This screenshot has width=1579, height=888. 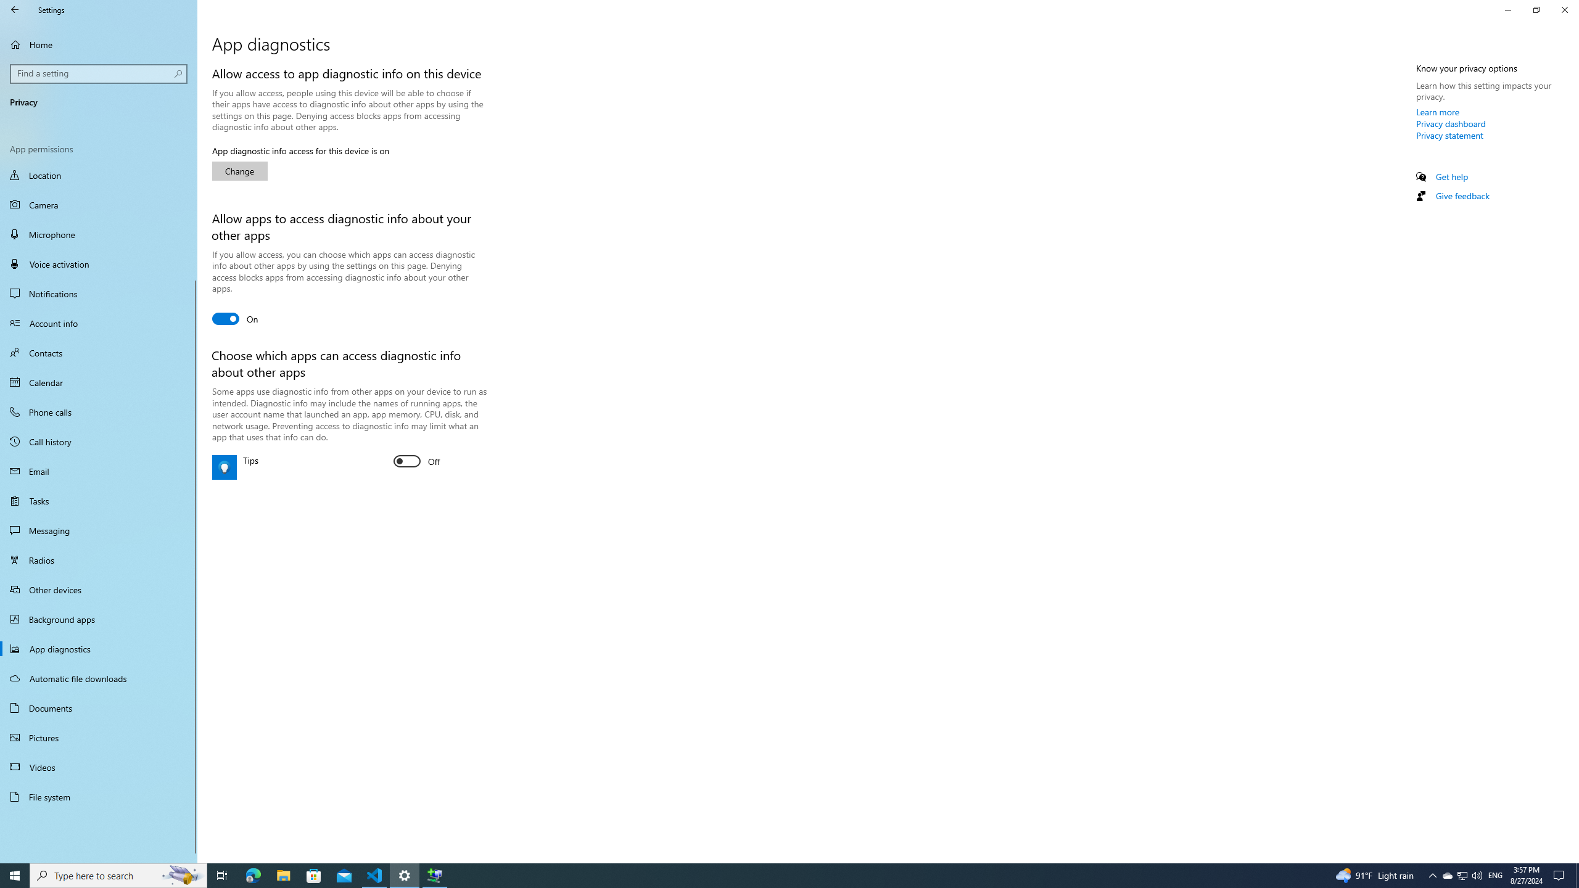 I want to click on Tray Input Indicator - English (United States), so click(x=1495, y=876).